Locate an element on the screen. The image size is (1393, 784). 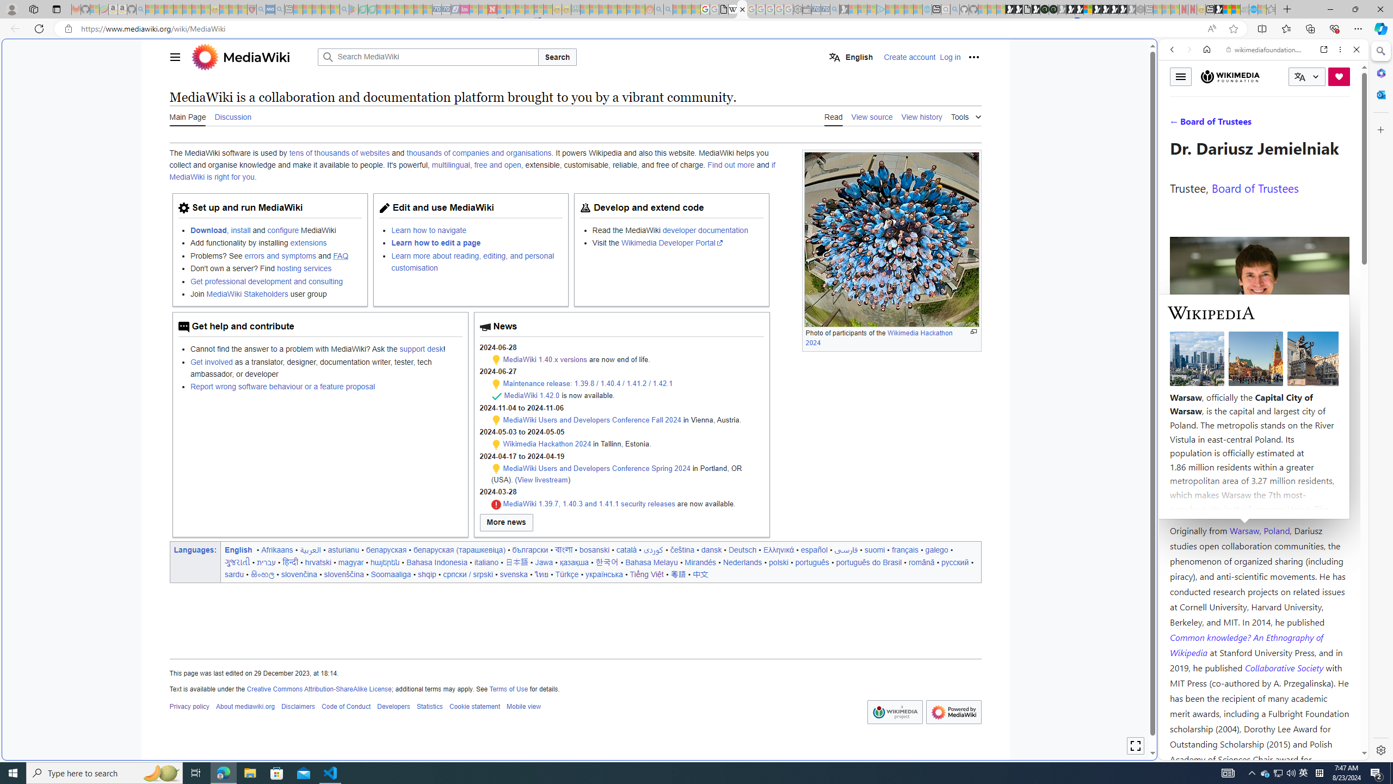
Donate now is located at coordinates (1339, 76).